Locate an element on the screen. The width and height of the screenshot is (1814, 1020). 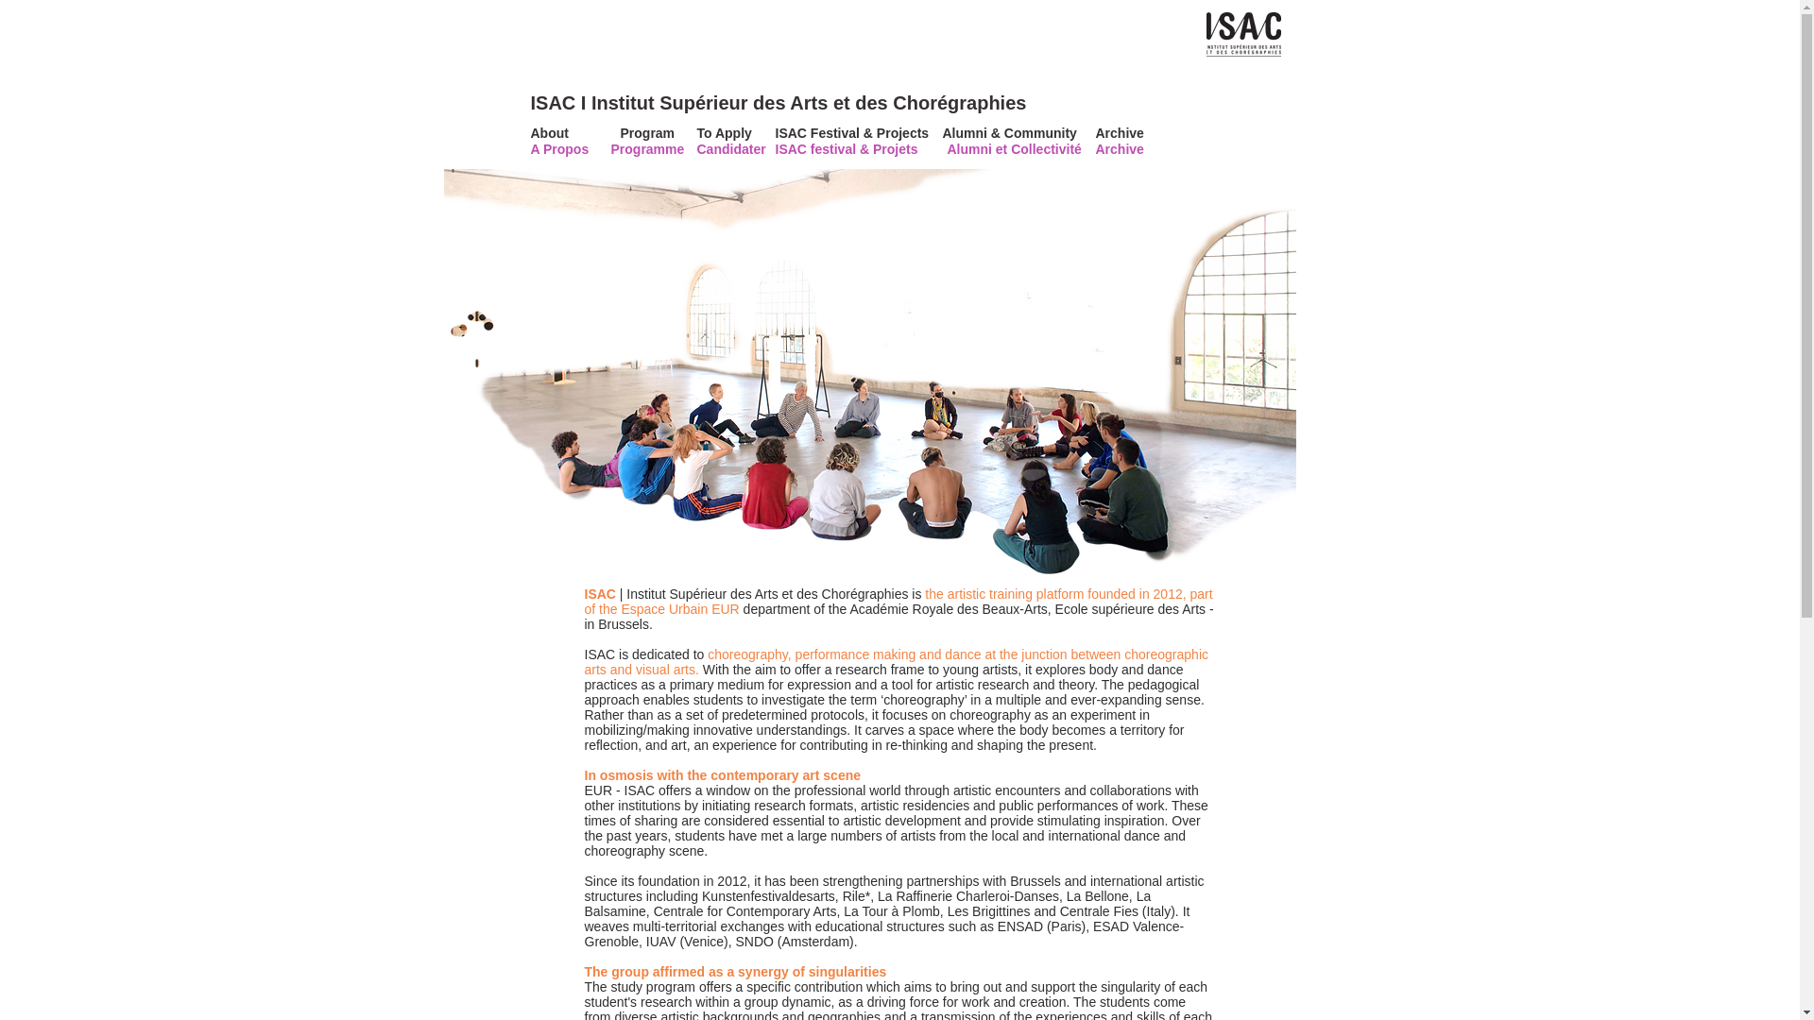
Archive is located at coordinates (1145, 149).